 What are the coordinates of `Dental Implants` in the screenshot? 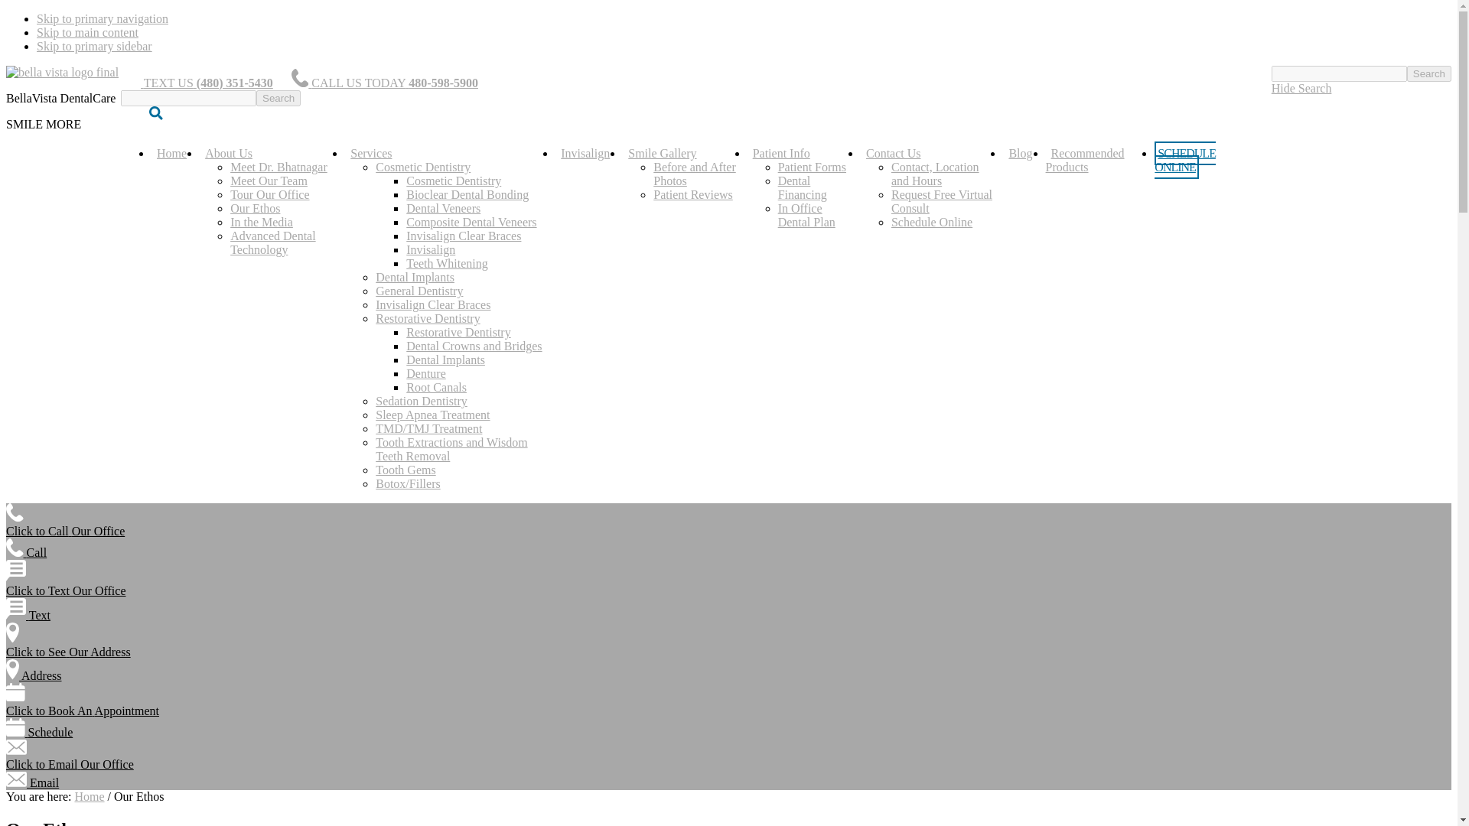 It's located at (445, 359).